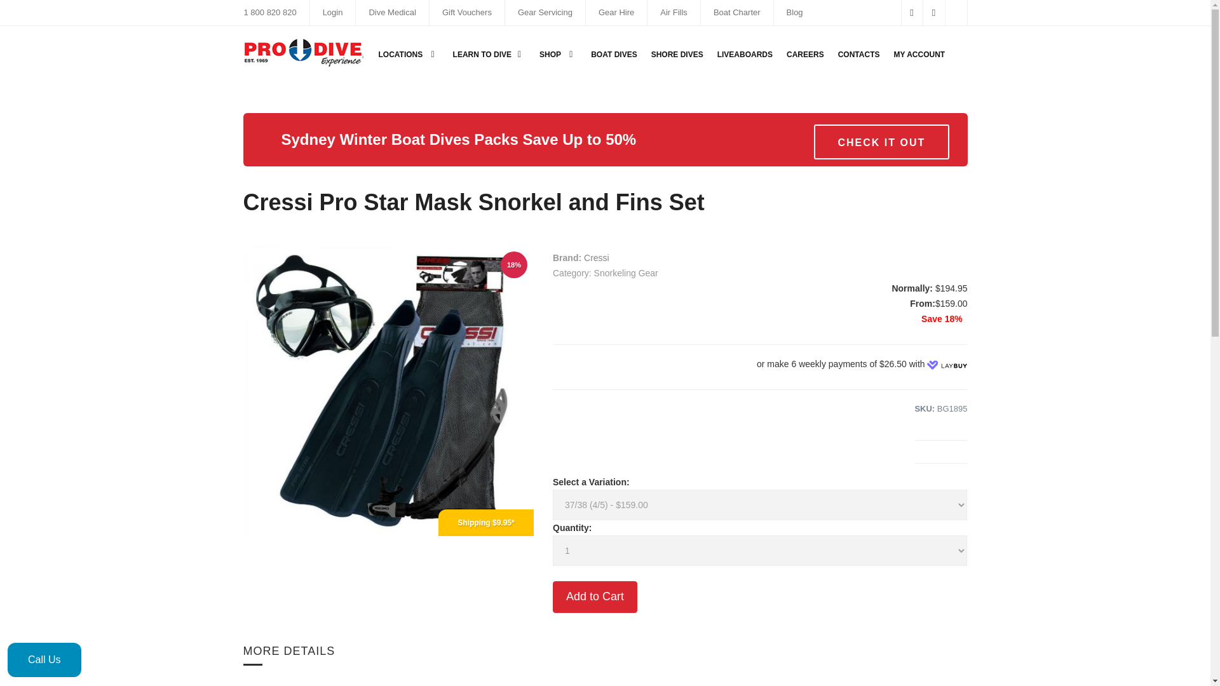 This screenshot has width=1220, height=686. I want to click on Air Fills, so click(674, 12).